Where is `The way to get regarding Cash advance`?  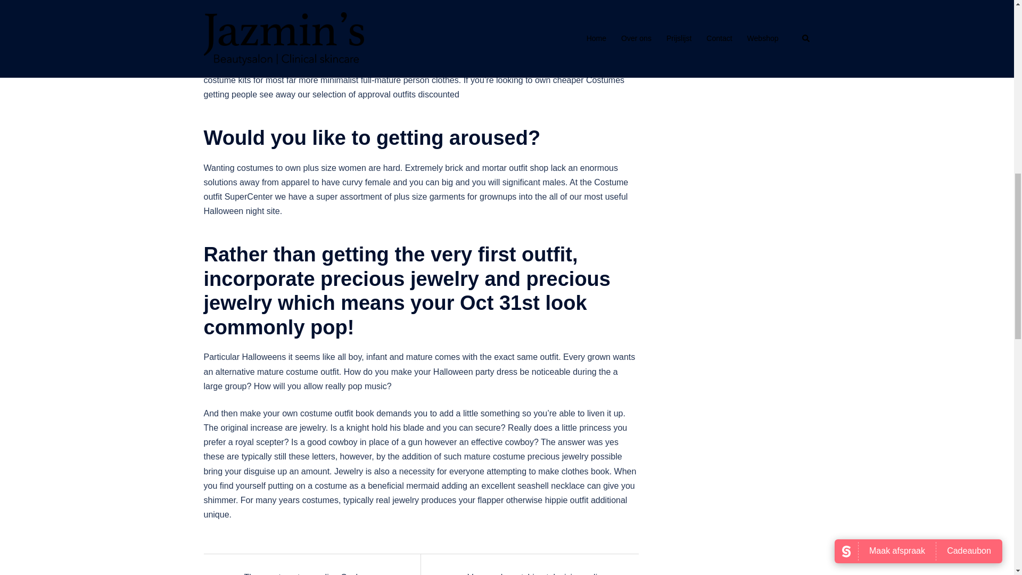
The way to get regarding Cash advance is located at coordinates (298, 574).